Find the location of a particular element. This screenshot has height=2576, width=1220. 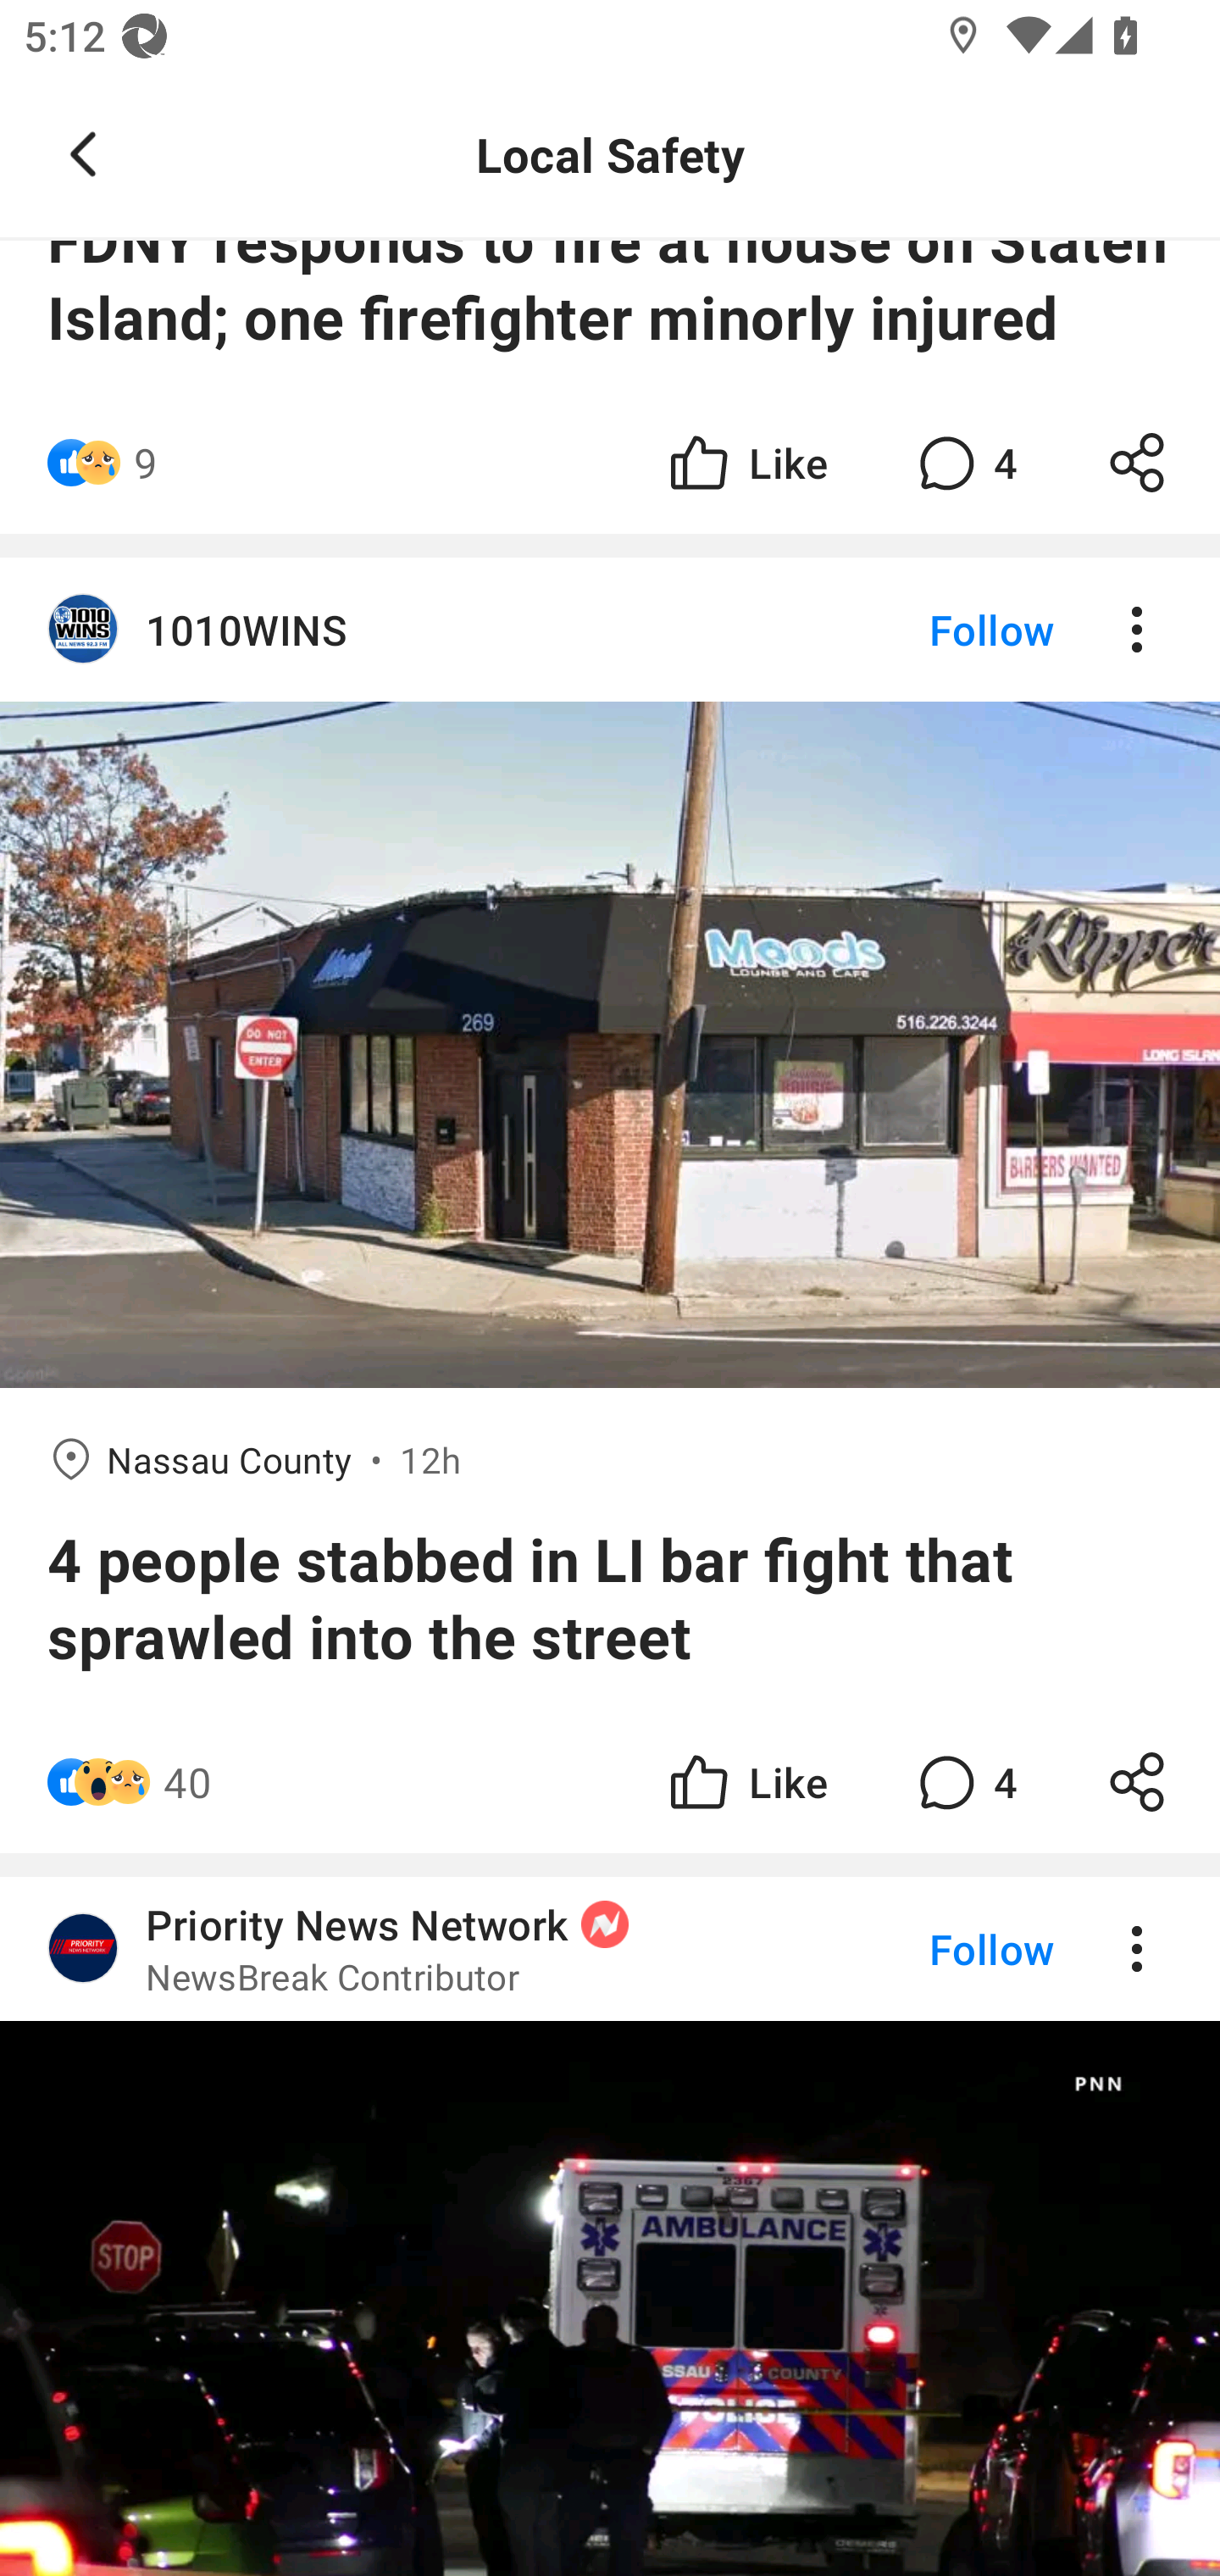

Navigate up is located at coordinates (83, 154).